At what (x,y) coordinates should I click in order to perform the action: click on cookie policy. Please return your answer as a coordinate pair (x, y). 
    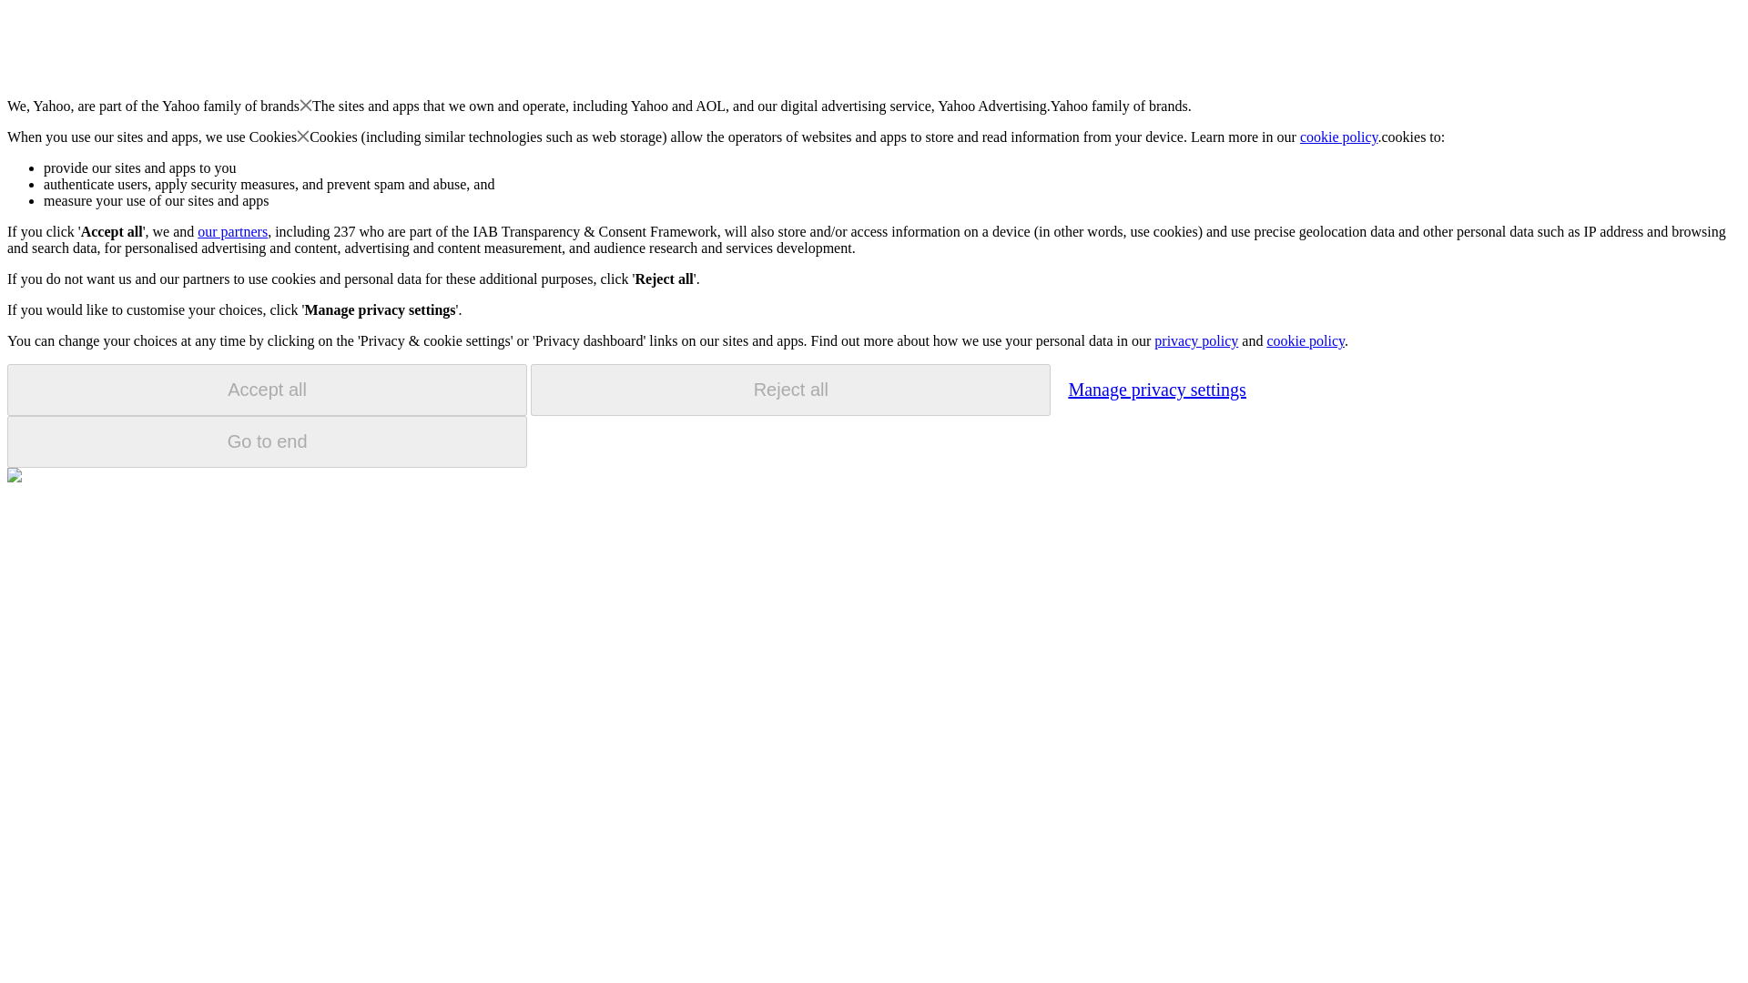
    Looking at the image, I should click on (1339, 137).